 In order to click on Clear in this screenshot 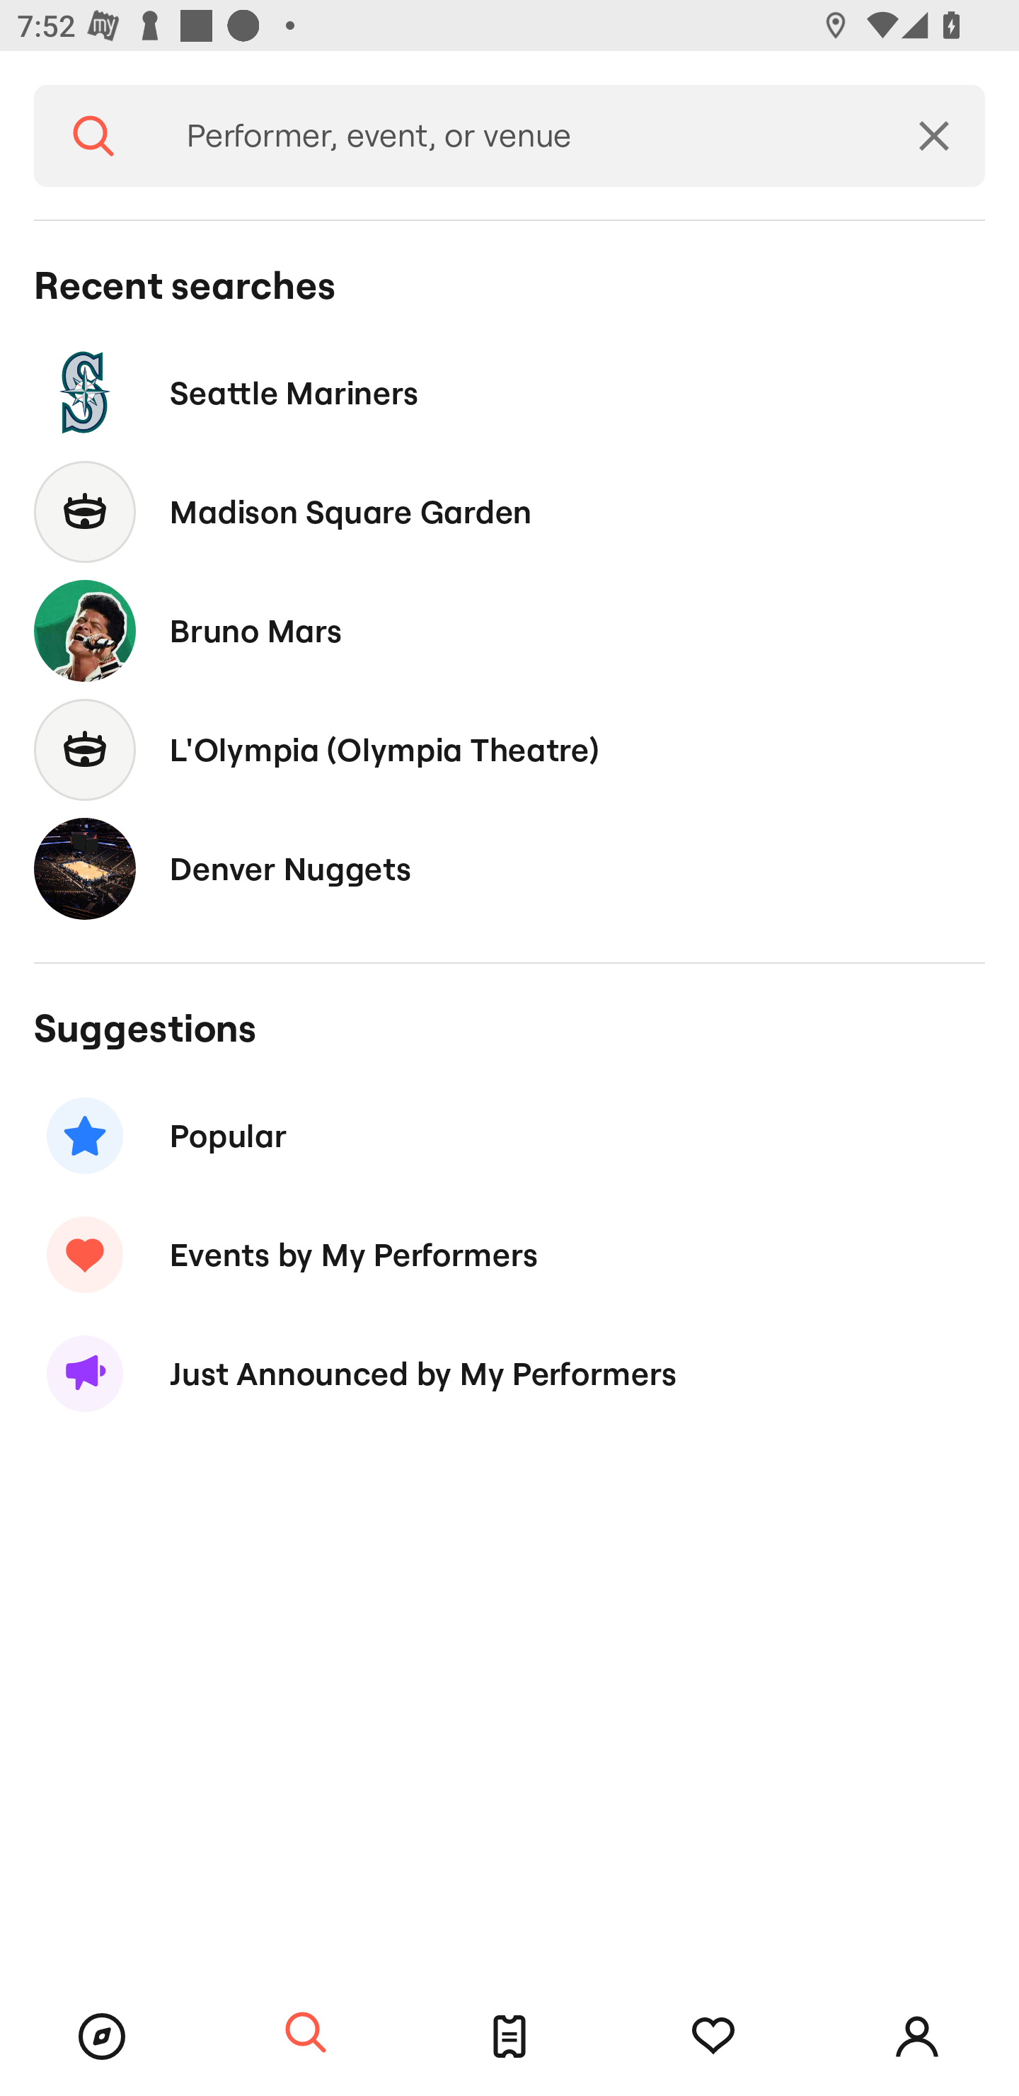, I will do `click(934, 136)`.